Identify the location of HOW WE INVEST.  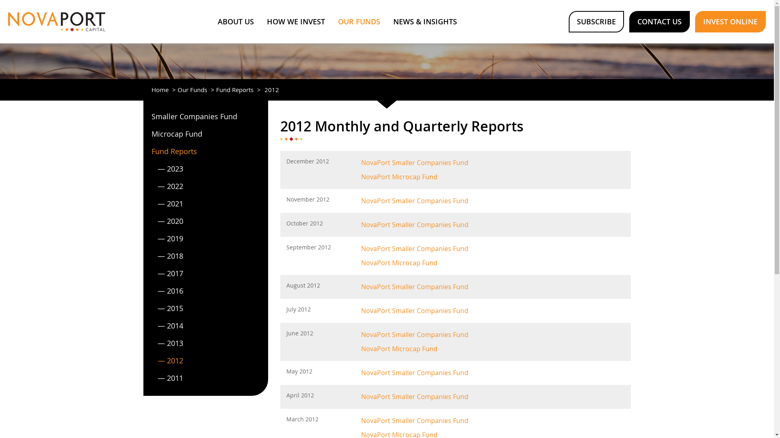
(296, 22).